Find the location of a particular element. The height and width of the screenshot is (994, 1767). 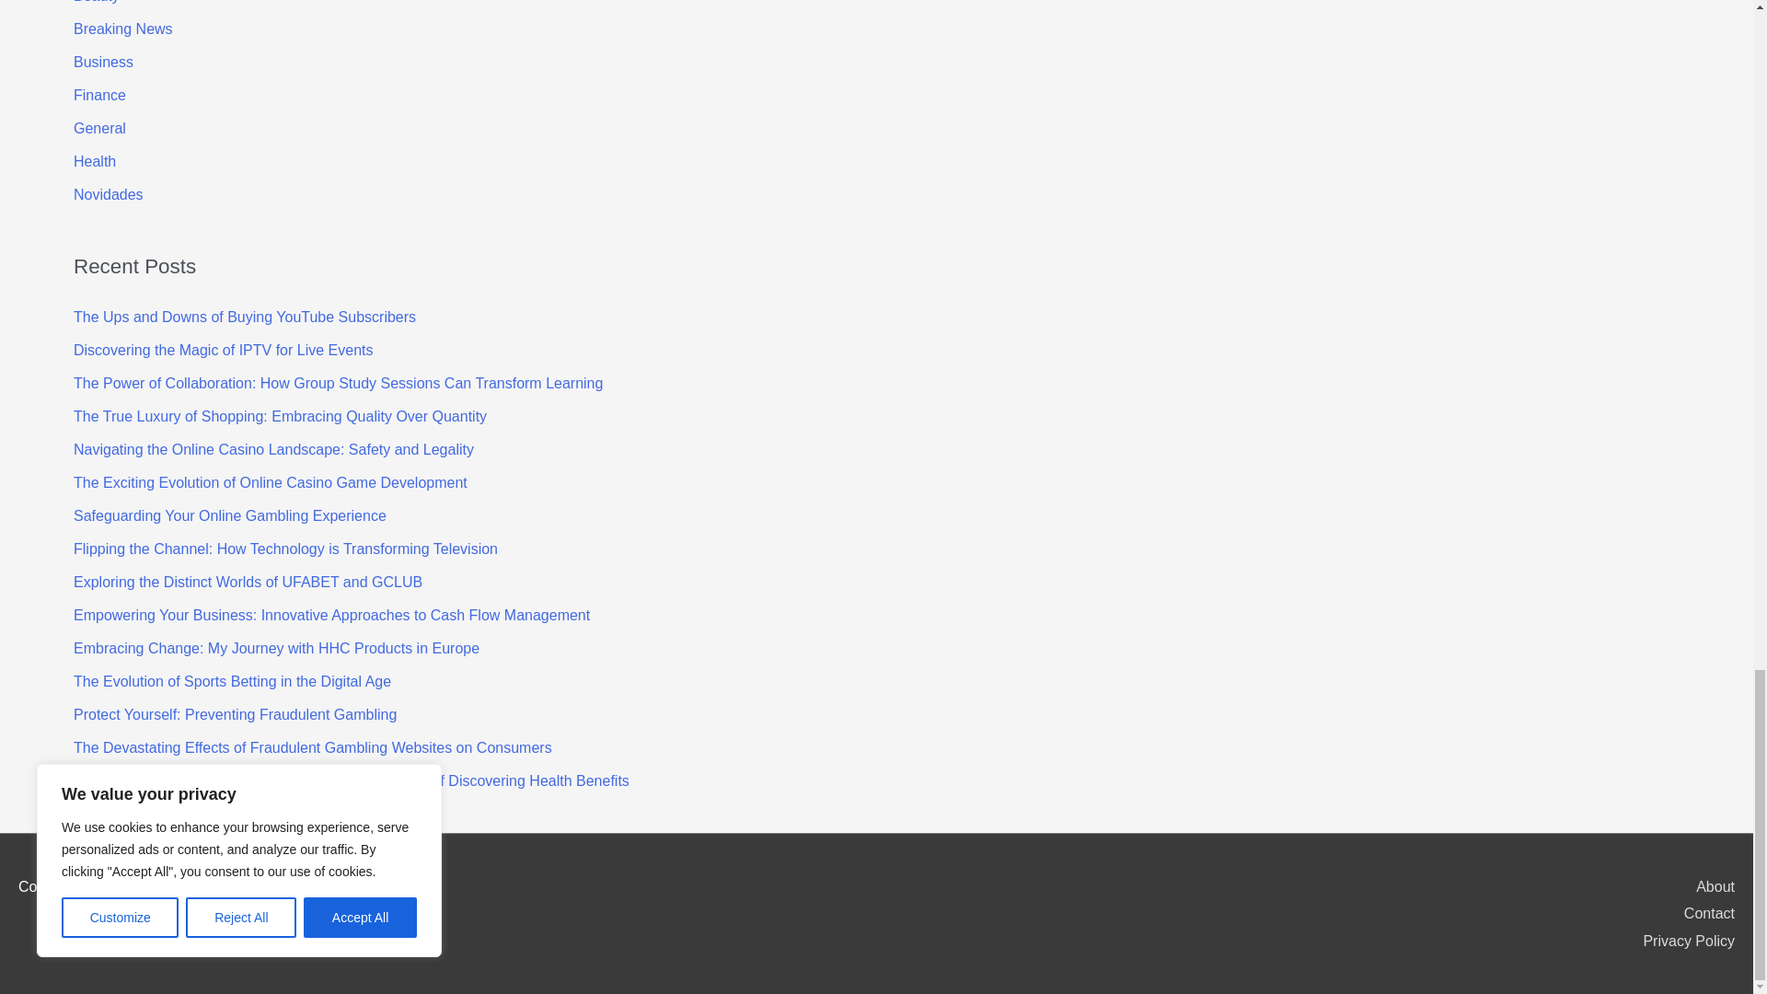

Discovering the Magic of IPTV for Live Events is located at coordinates (223, 350).